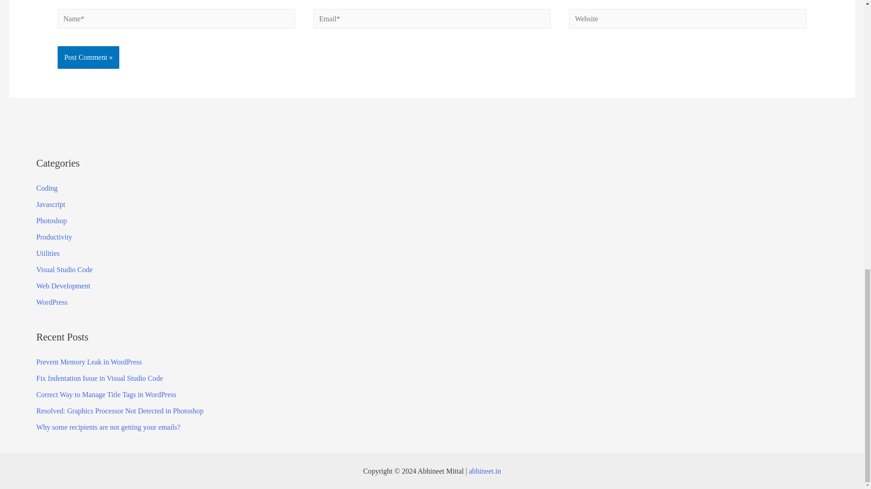  What do you see at coordinates (89, 361) in the screenshot?
I see `Prevent Memory Leak in WordPress` at bounding box center [89, 361].